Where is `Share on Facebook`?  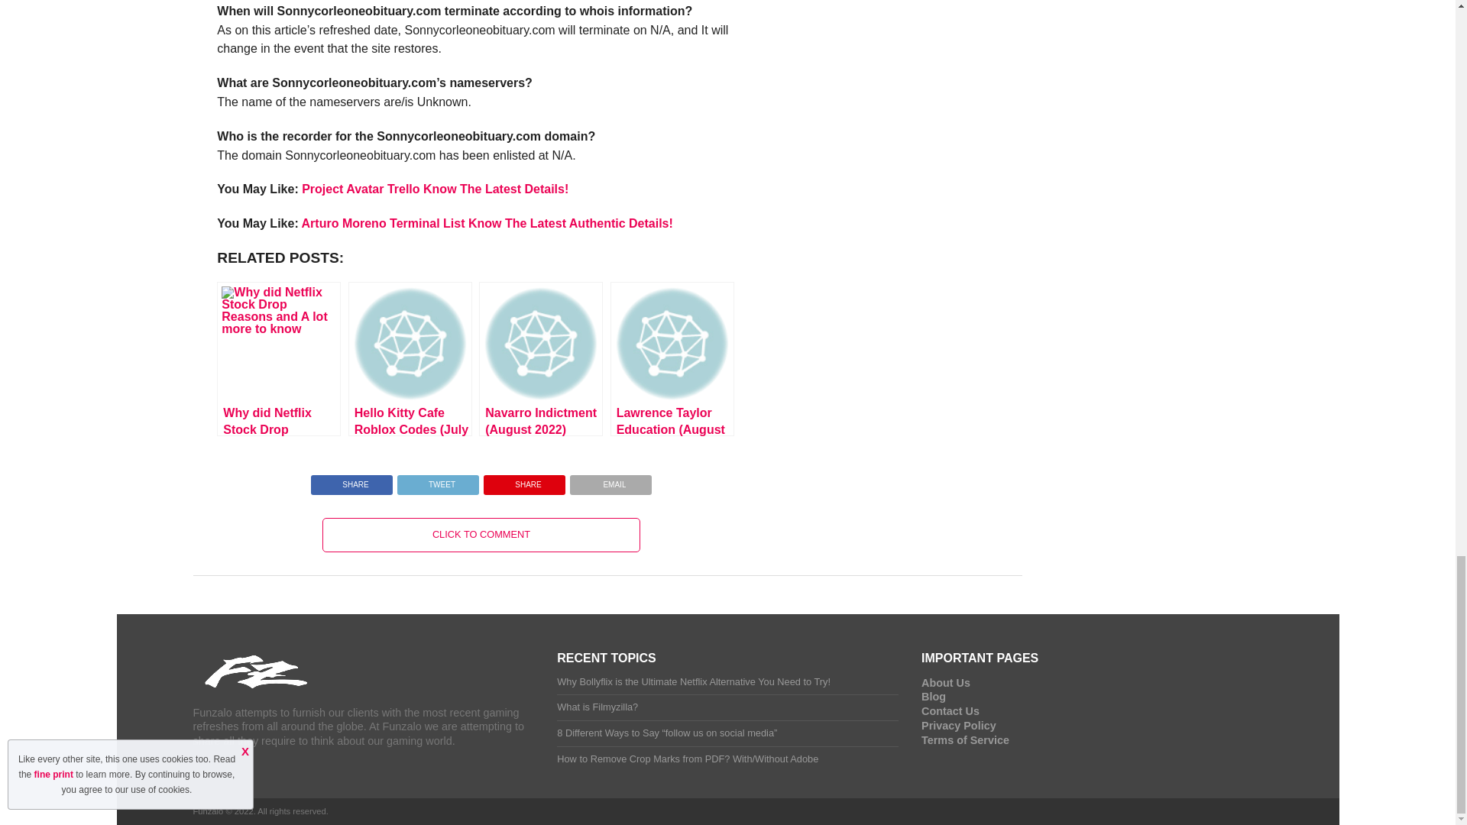
Share on Facebook is located at coordinates (351, 481).